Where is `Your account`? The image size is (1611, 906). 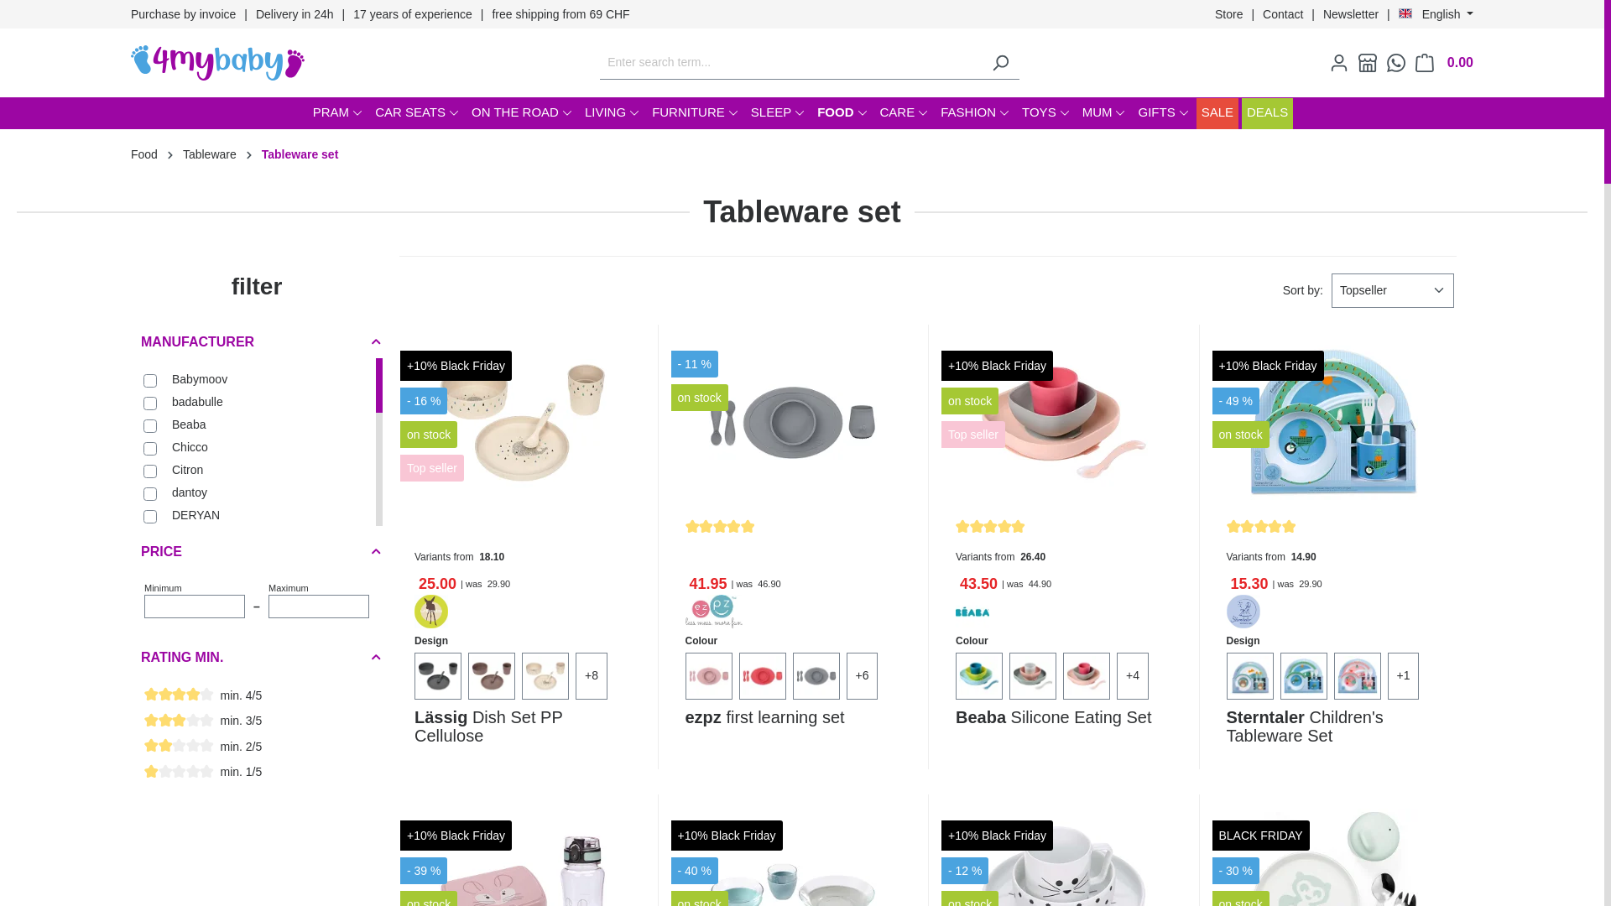 Your account is located at coordinates (1334, 63).